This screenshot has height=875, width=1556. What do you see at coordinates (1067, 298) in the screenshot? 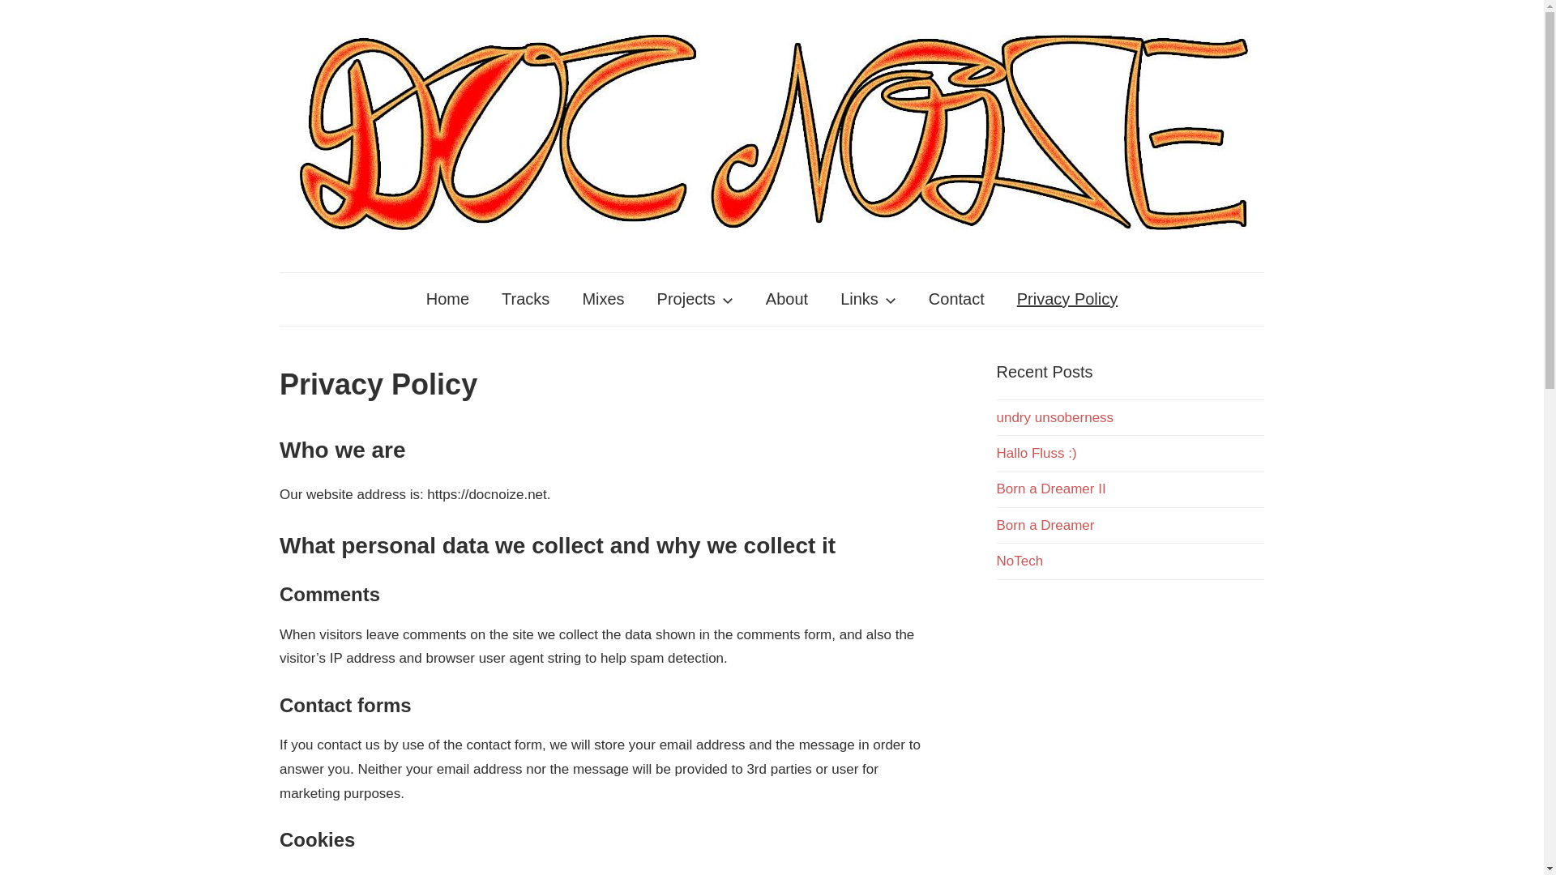
I see `Privacy Policy` at bounding box center [1067, 298].